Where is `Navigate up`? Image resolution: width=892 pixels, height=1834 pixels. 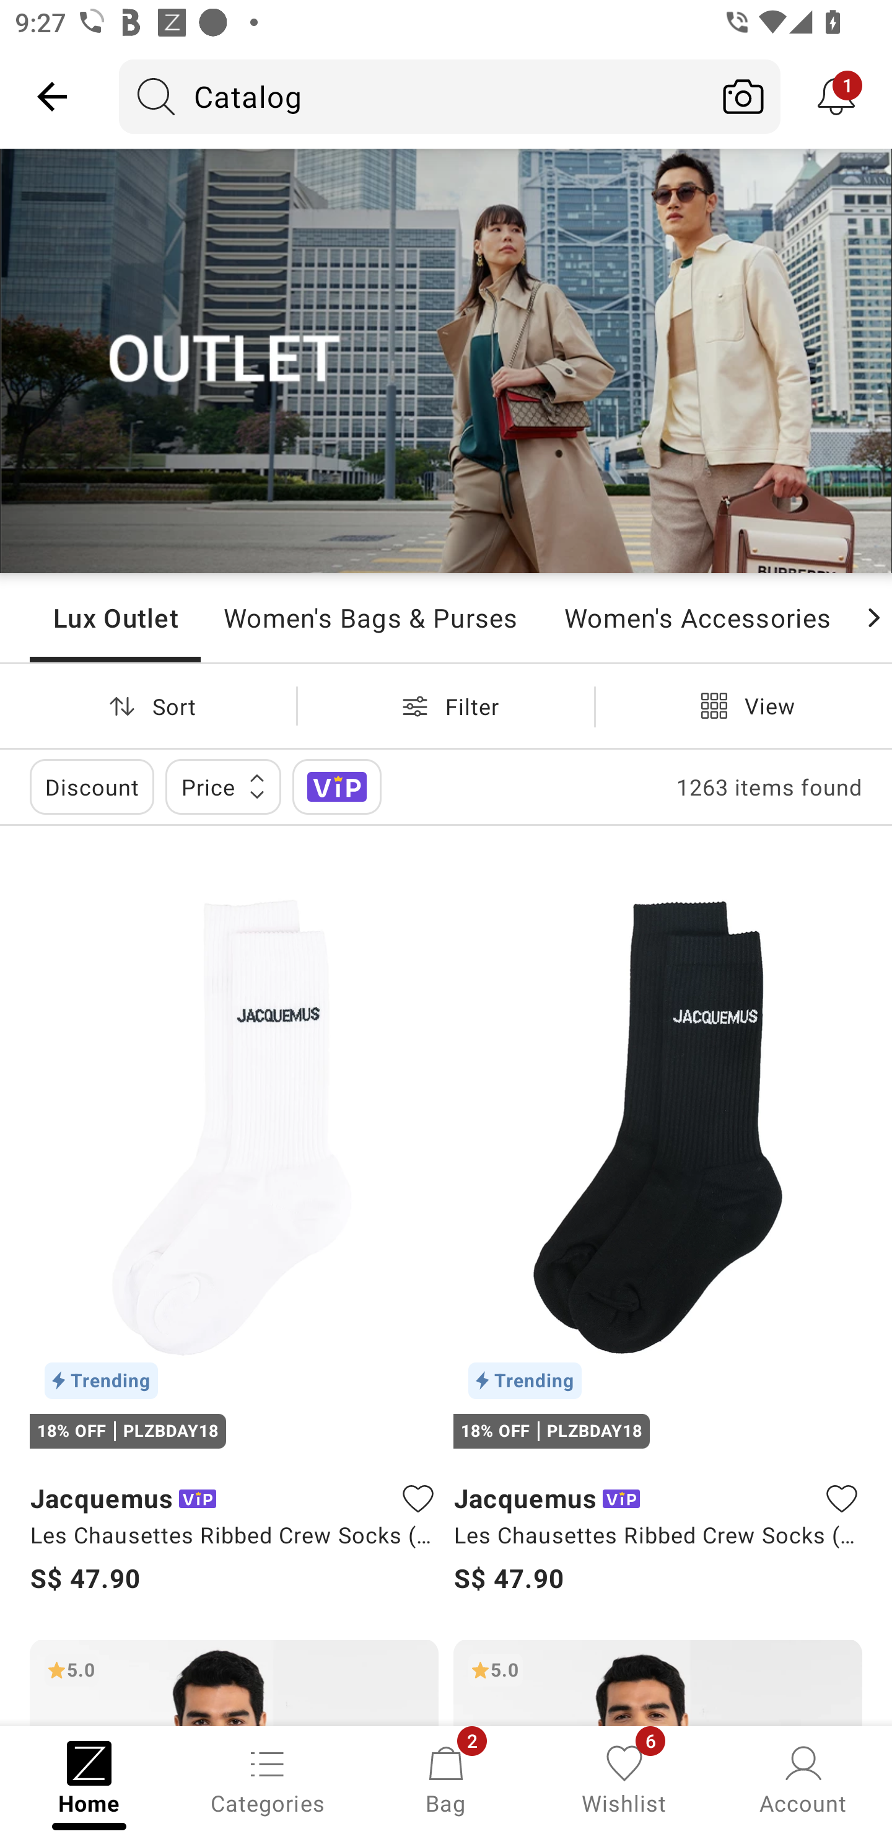 Navigate up is located at coordinates (52, 96).